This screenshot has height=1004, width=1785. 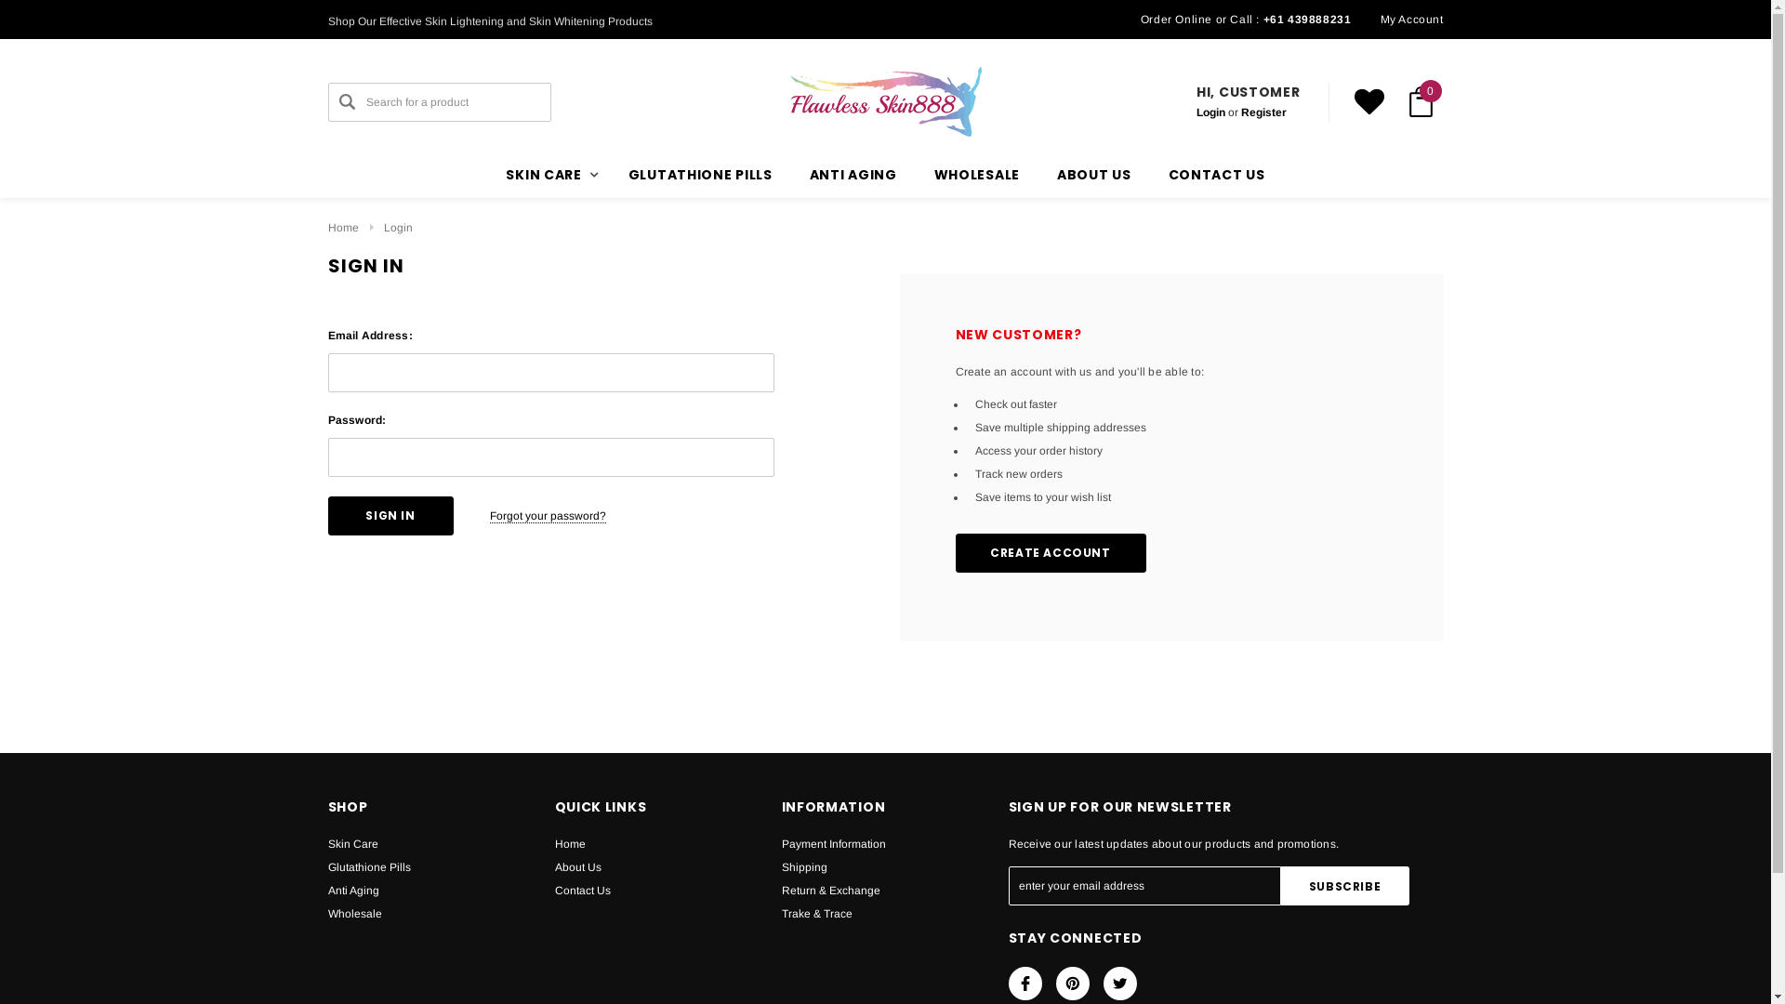 What do you see at coordinates (1421, 102) in the screenshot?
I see `0` at bounding box center [1421, 102].